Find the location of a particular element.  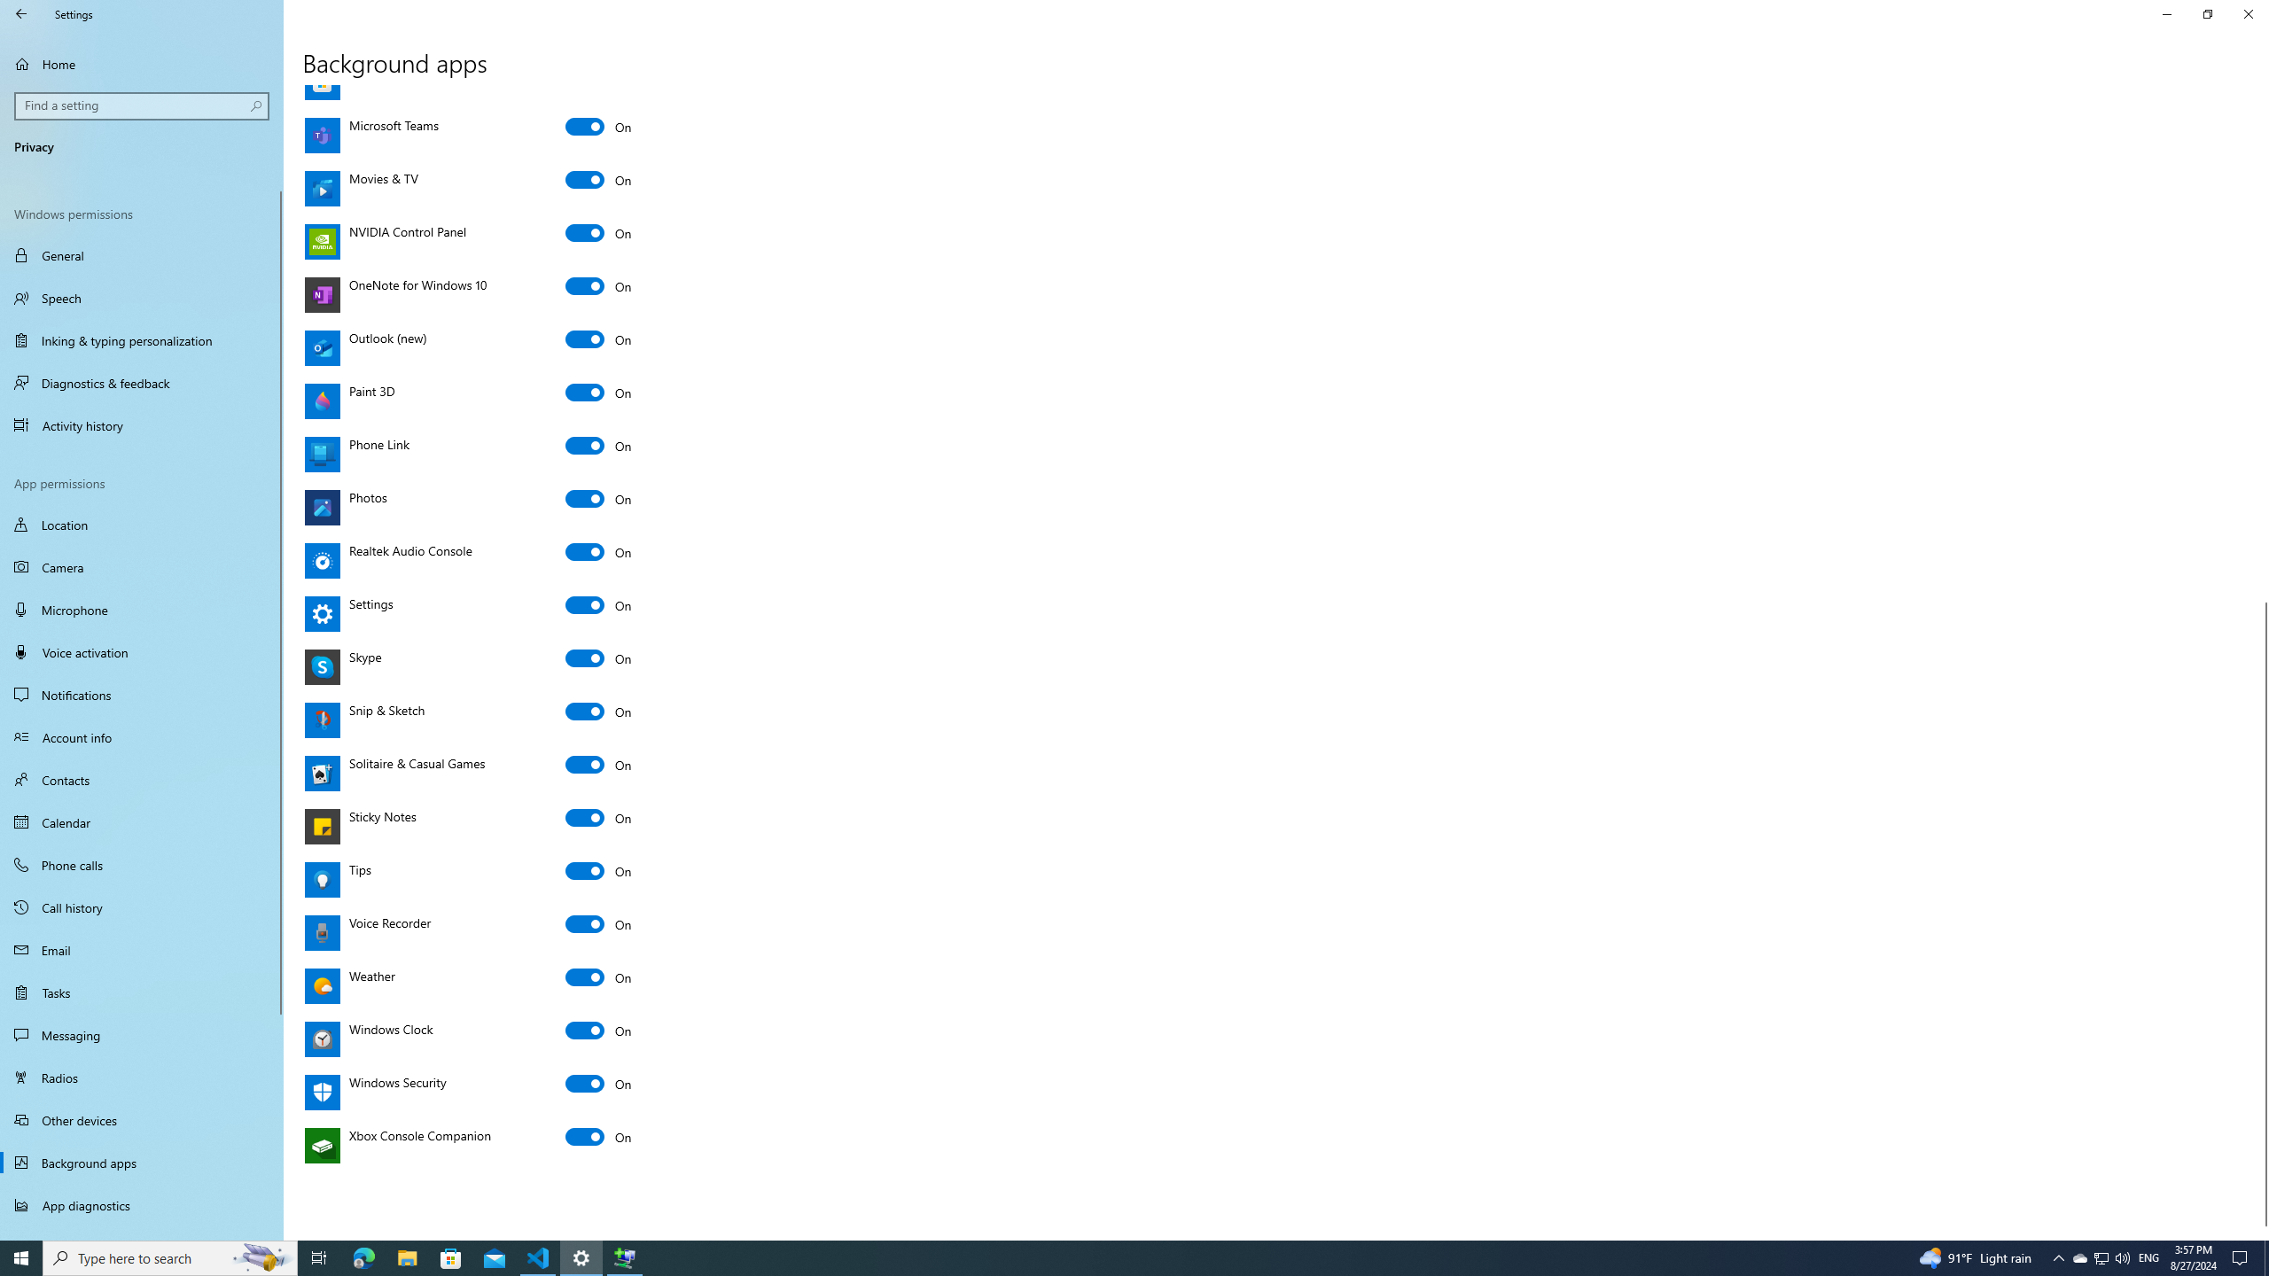

Messaging is located at coordinates (142, 1035).